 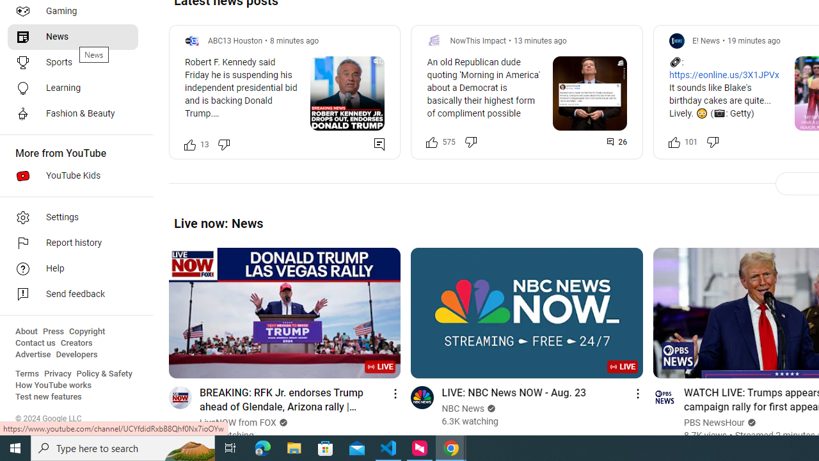 What do you see at coordinates (54, 385) in the screenshot?
I see `How YouTube works` at bounding box center [54, 385].